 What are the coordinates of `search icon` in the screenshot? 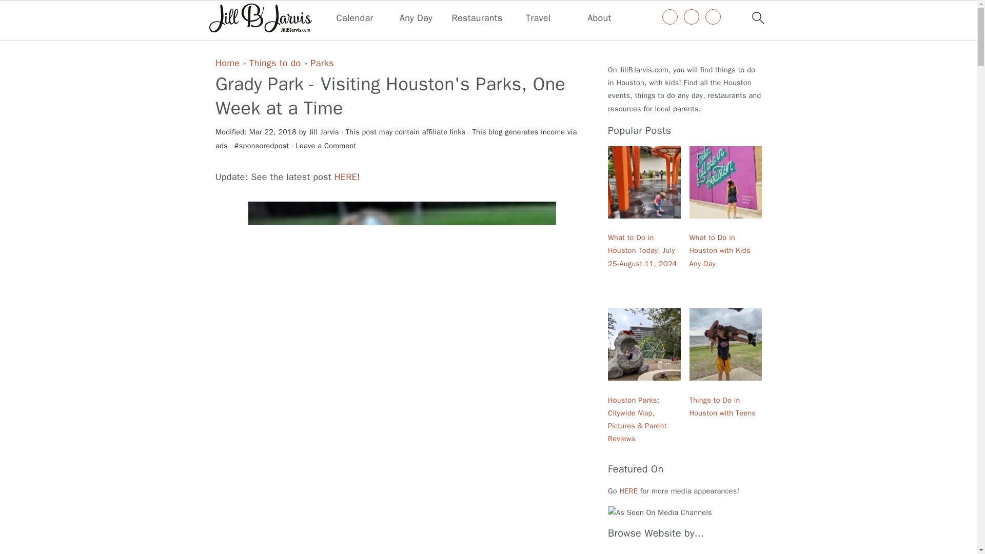 It's located at (757, 17).